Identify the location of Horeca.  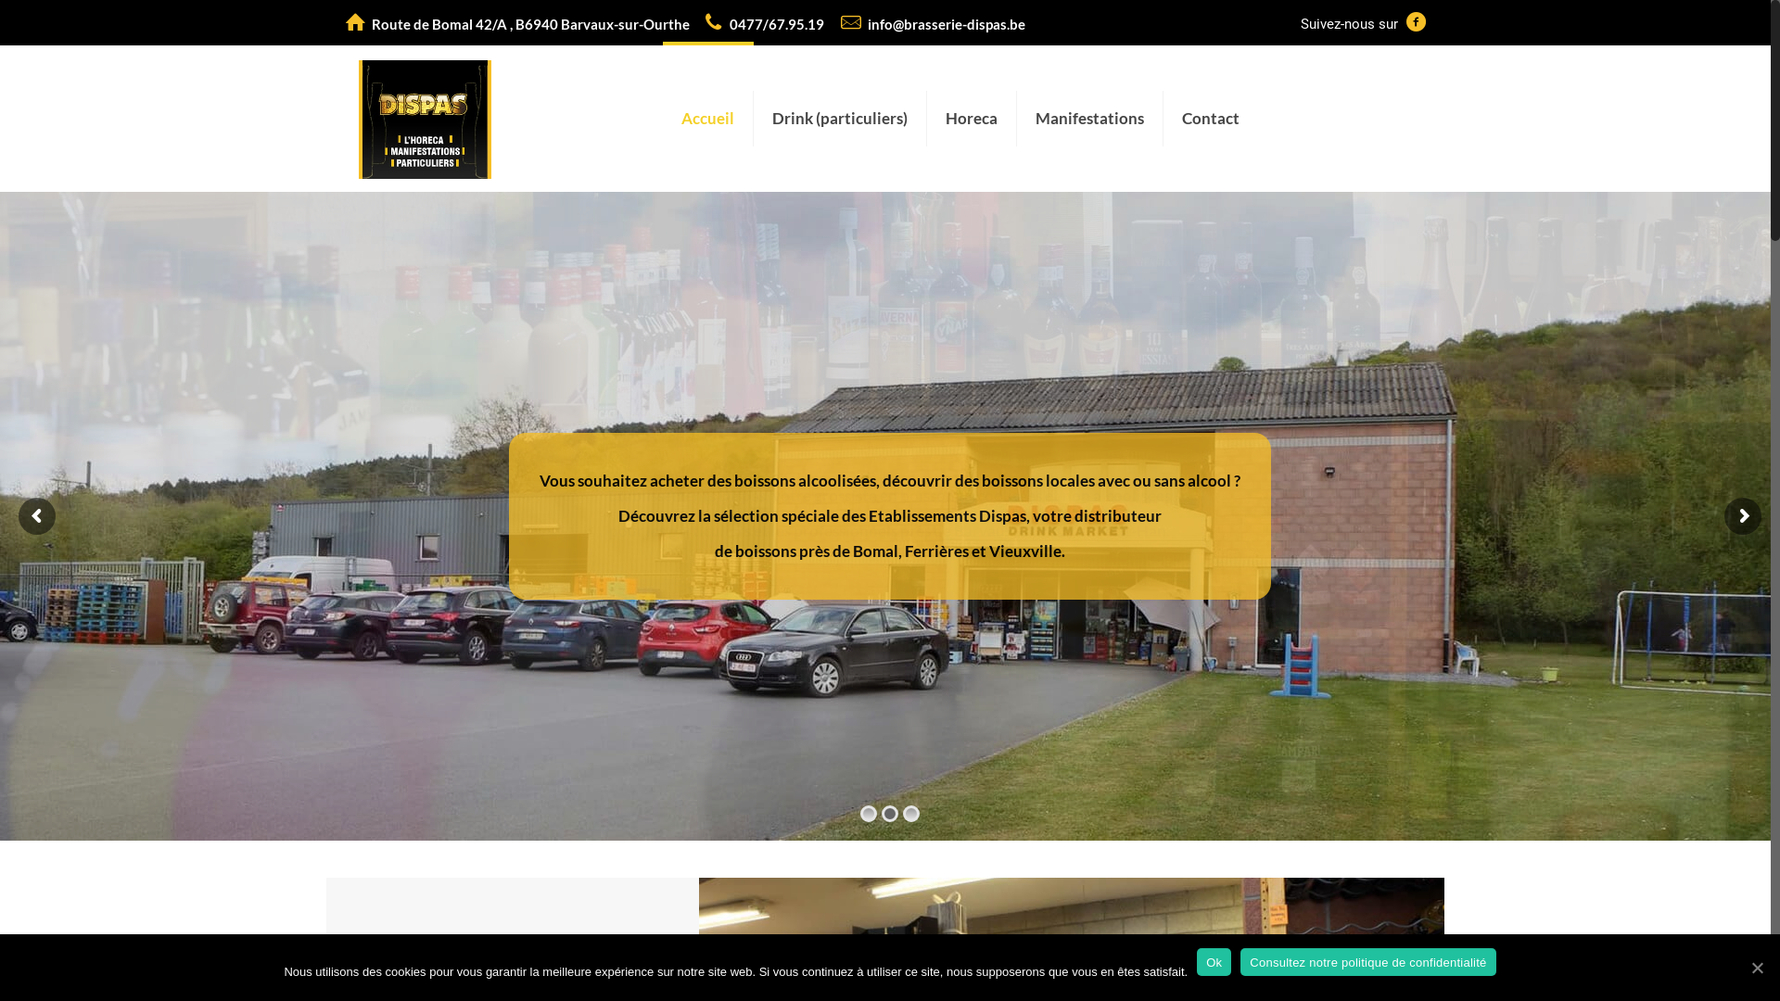
(972, 119).